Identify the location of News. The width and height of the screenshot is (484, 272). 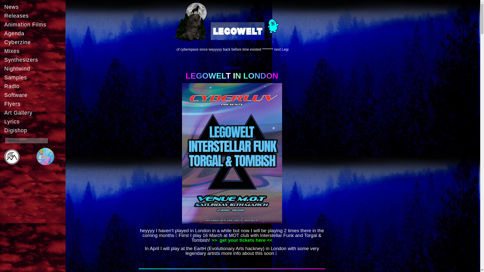
(34, 7).